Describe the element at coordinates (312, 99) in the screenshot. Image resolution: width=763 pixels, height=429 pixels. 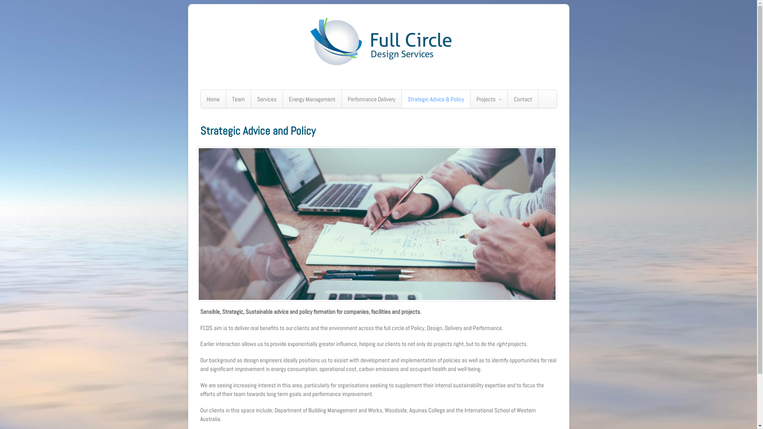
I see `Energy Management` at that location.